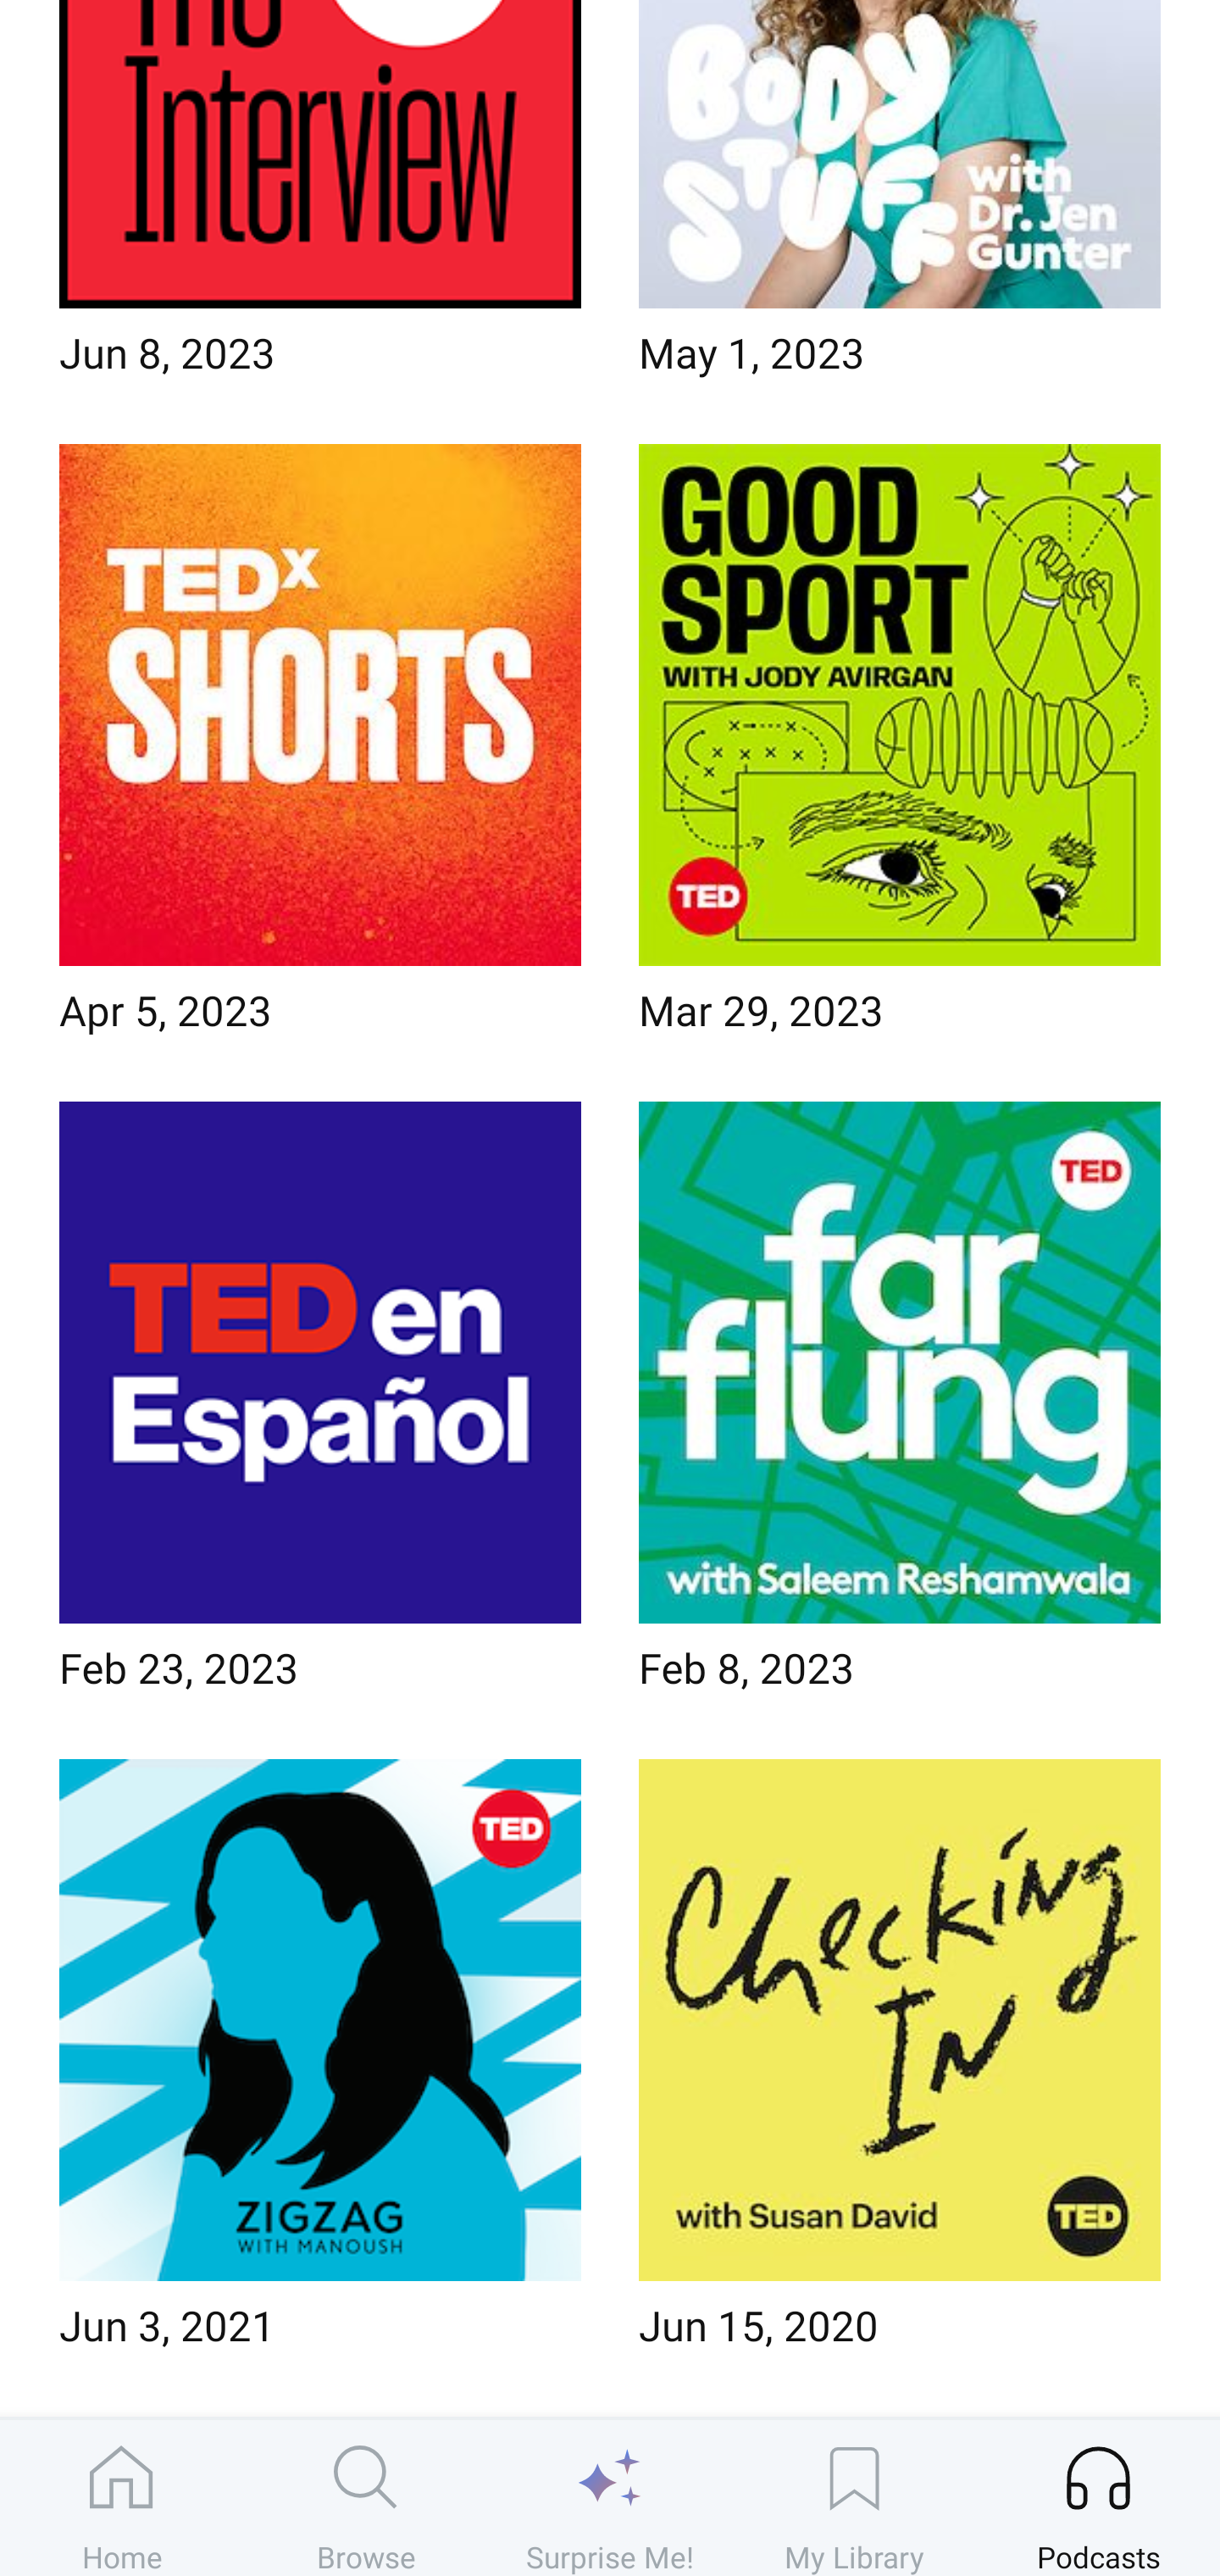 The width and height of the screenshot is (1220, 2576). I want to click on Mar 29, 2023, so click(900, 747).